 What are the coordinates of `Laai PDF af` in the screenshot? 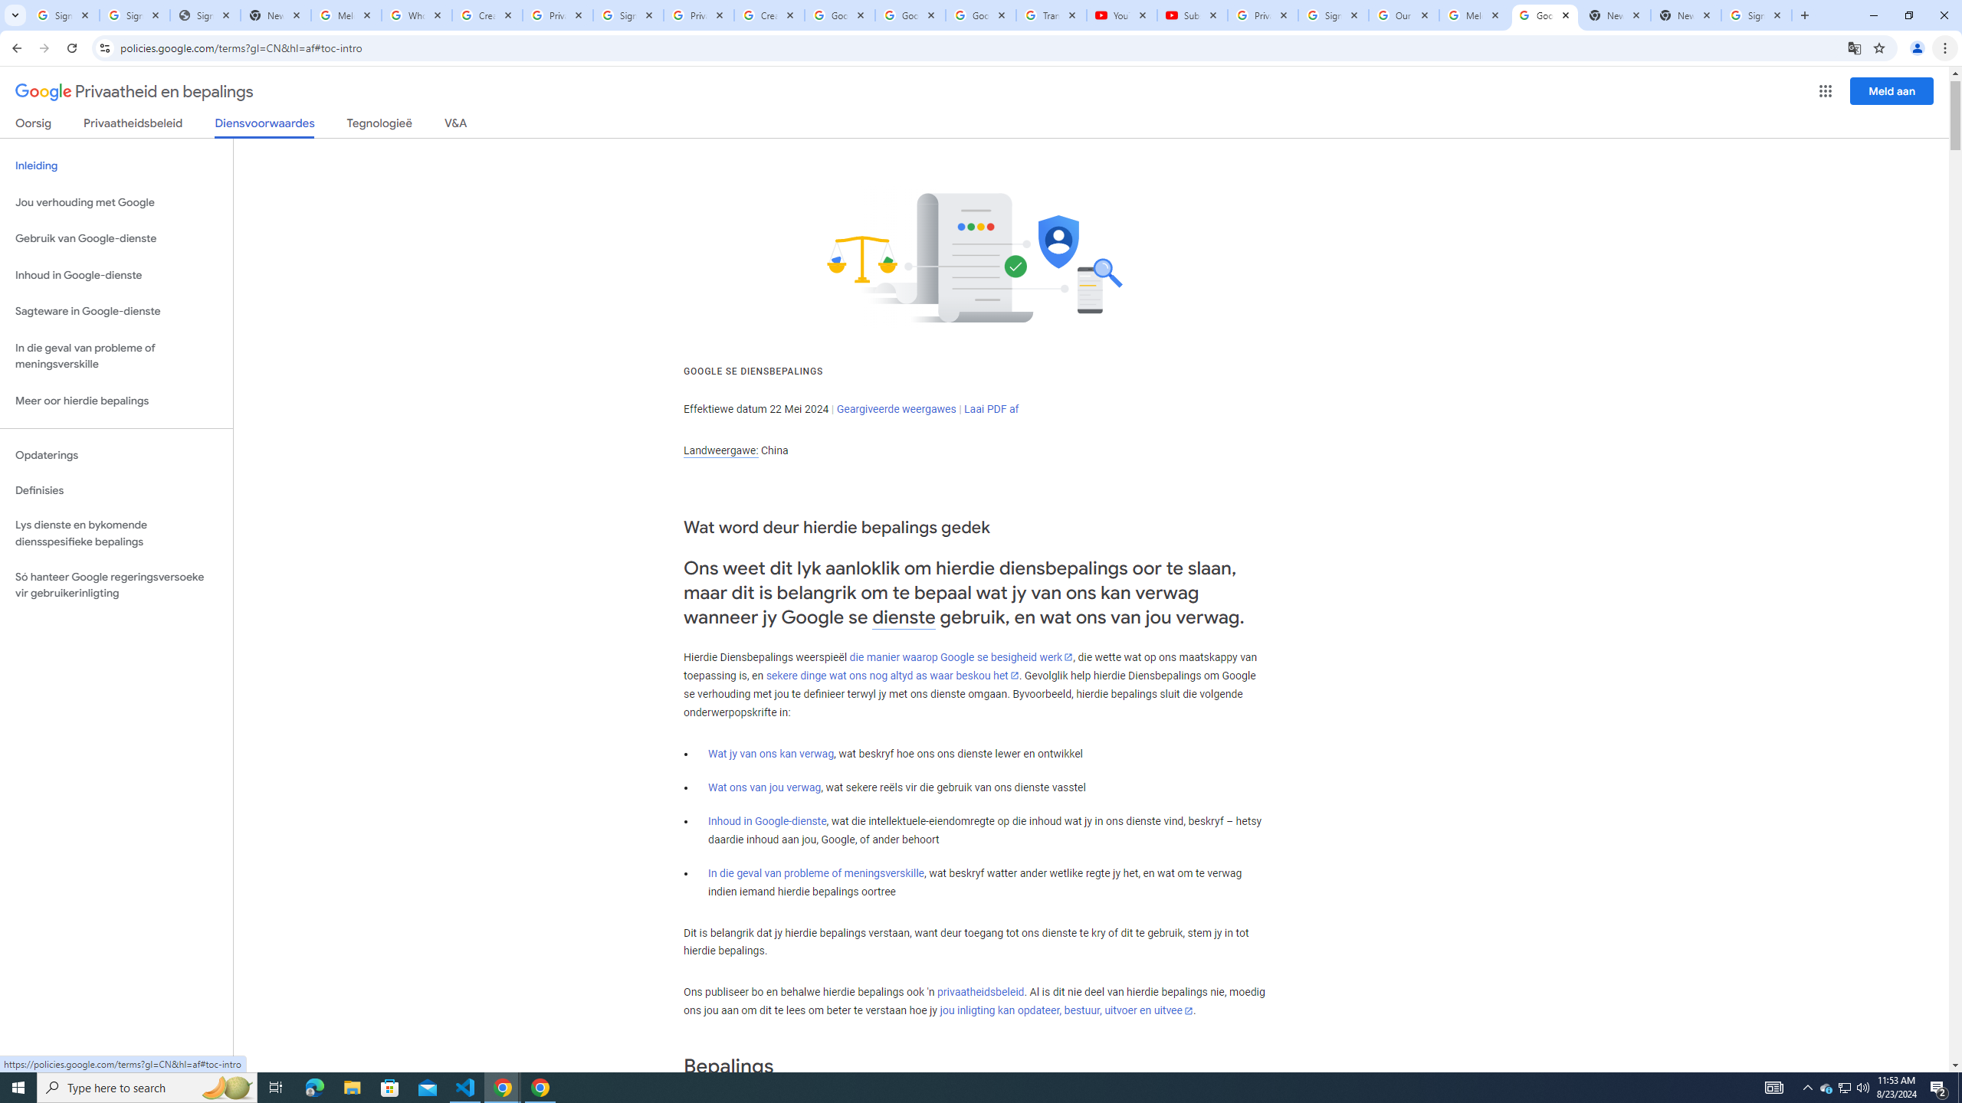 It's located at (992, 409).